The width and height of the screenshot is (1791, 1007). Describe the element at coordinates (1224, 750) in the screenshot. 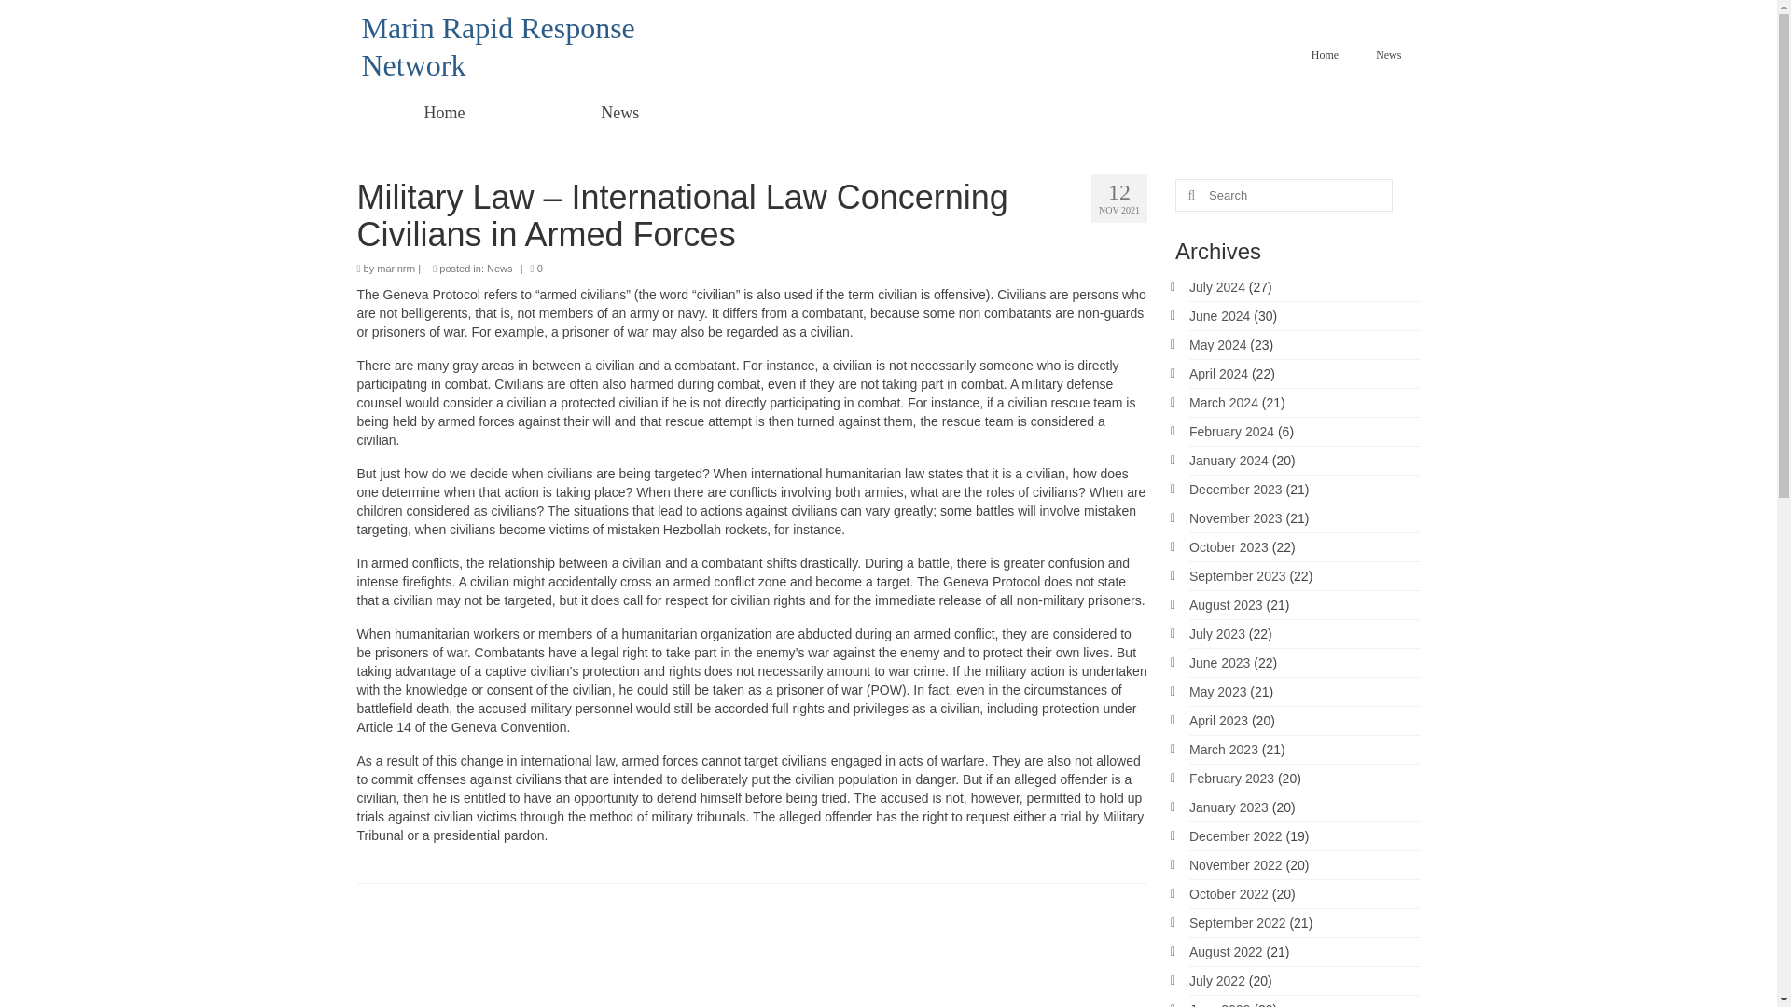

I see `March 2023` at that location.